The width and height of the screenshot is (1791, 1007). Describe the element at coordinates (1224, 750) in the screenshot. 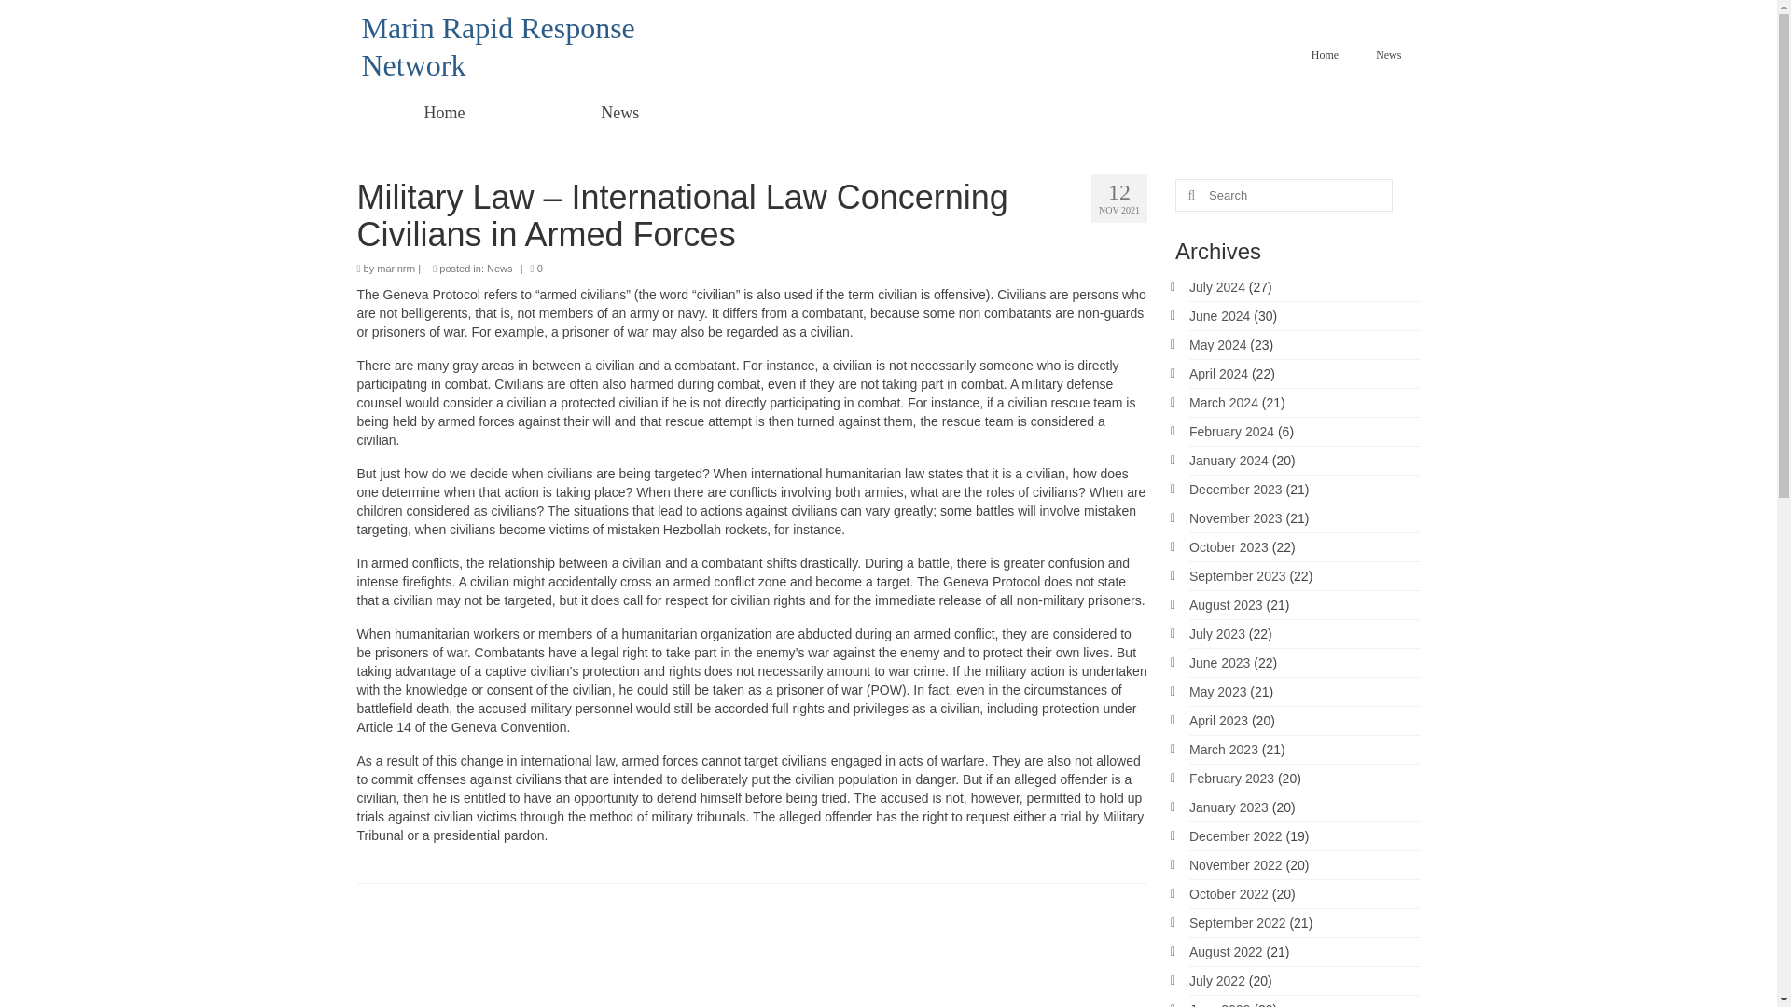

I see `March 2023` at that location.